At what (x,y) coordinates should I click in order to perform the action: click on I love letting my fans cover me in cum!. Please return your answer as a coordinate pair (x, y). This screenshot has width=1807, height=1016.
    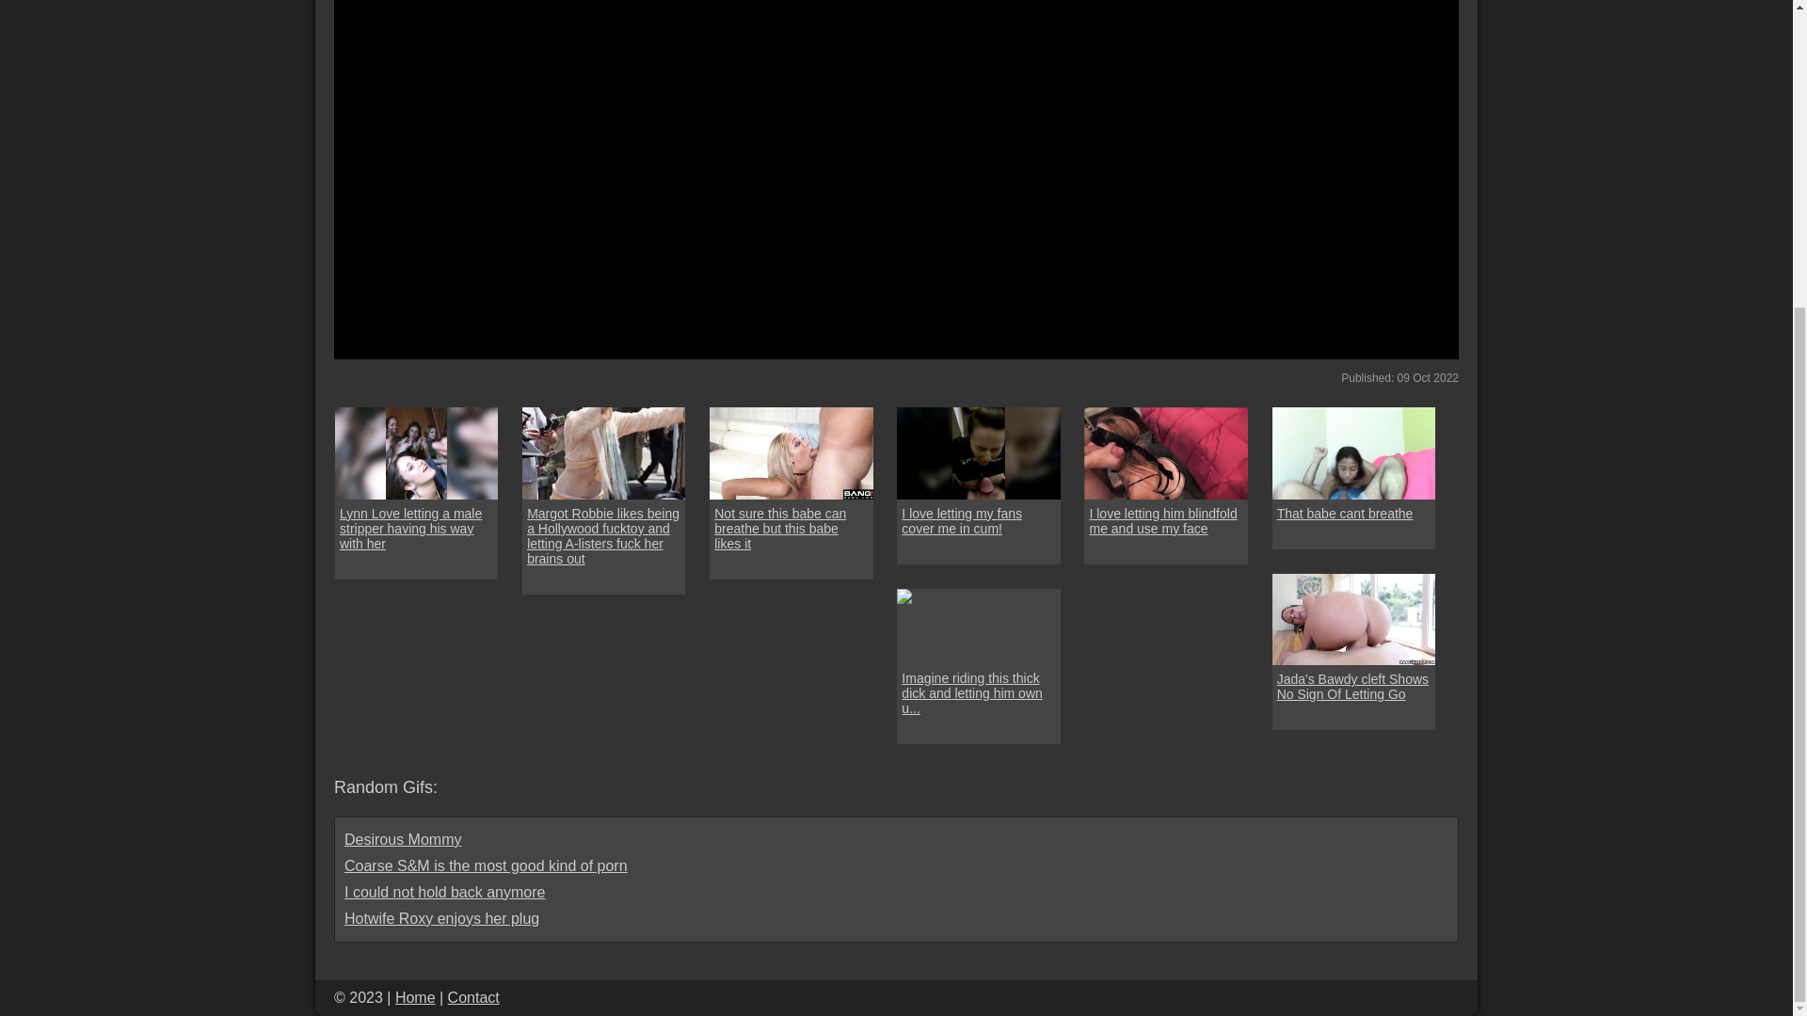
    Looking at the image, I should click on (977, 453).